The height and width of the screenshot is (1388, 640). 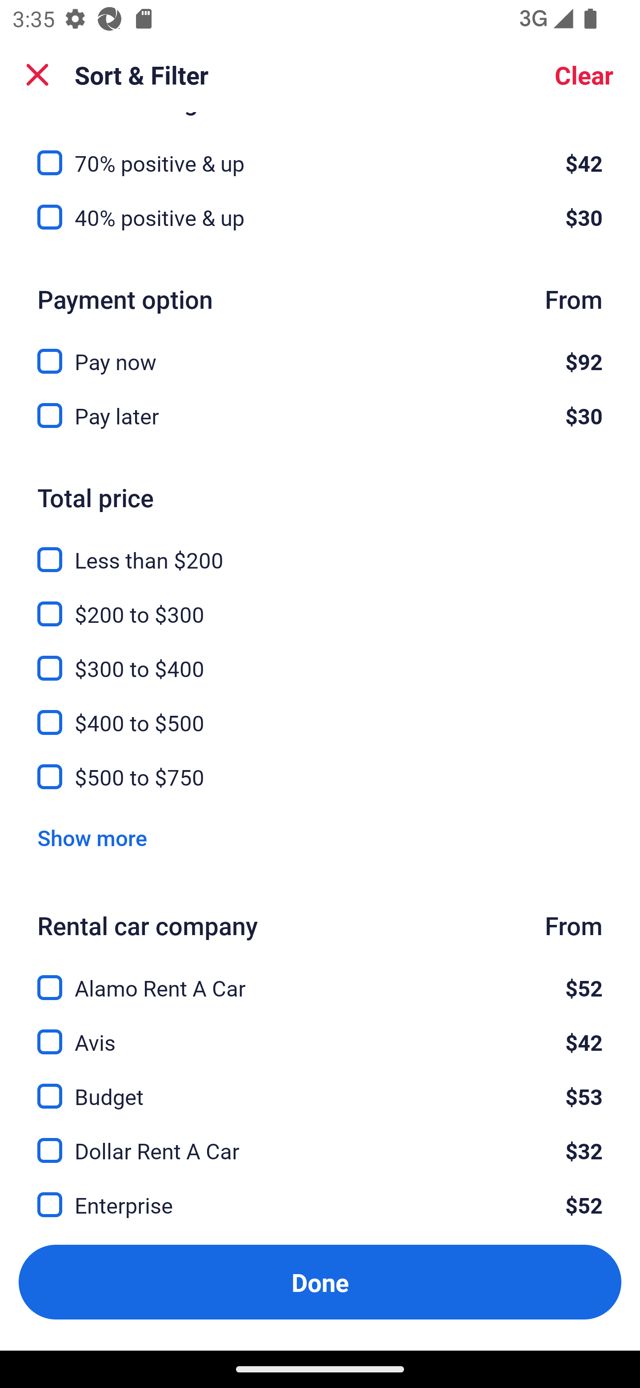 What do you see at coordinates (584, 75) in the screenshot?
I see `Clear` at bounding box center [584, 75].